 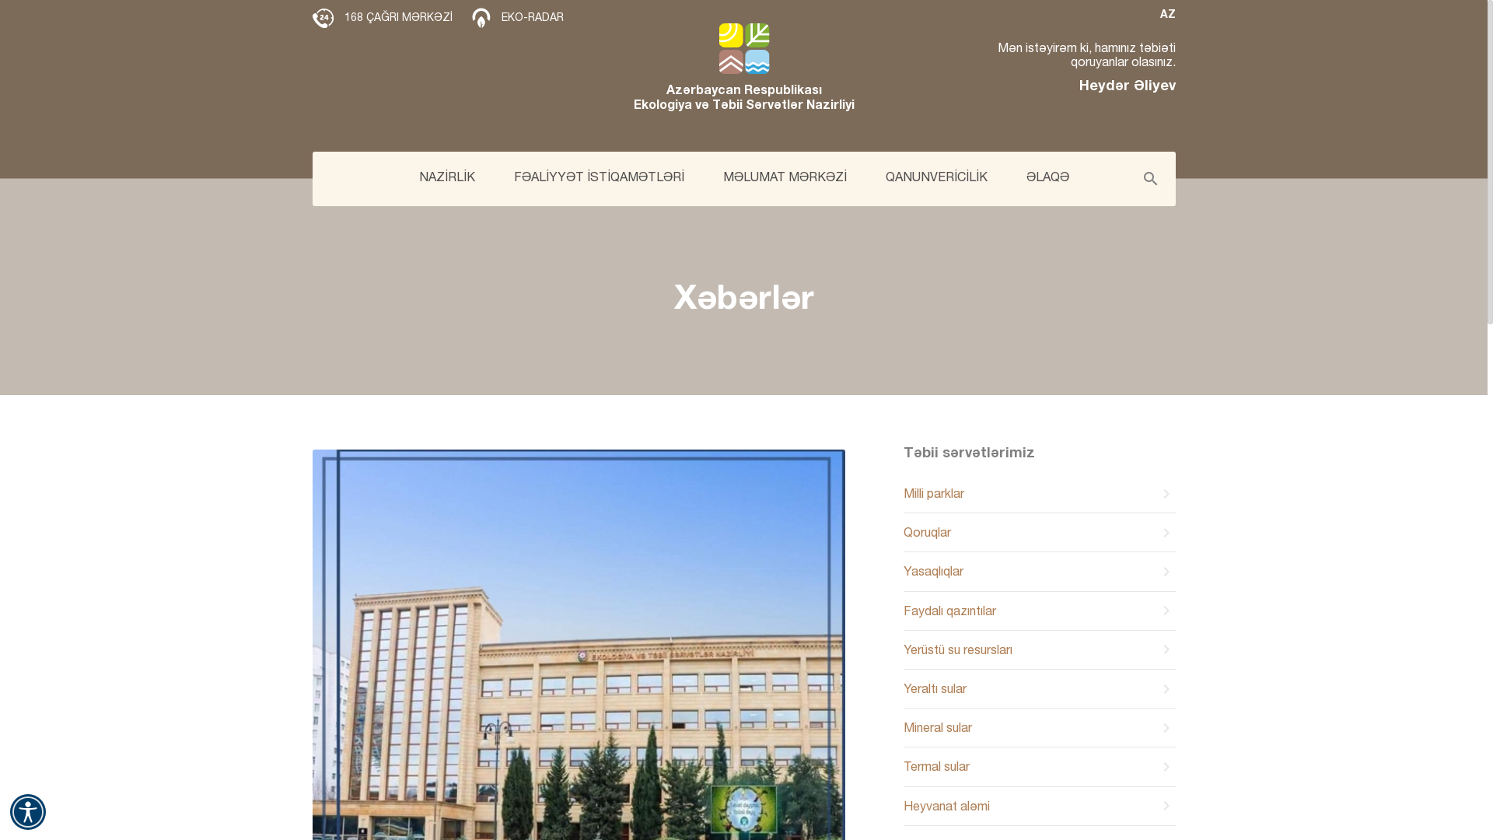 What do you see at coordinates (1040, 14) in the screenshot?
I see `AZ` at bounding box center [1040, 14].